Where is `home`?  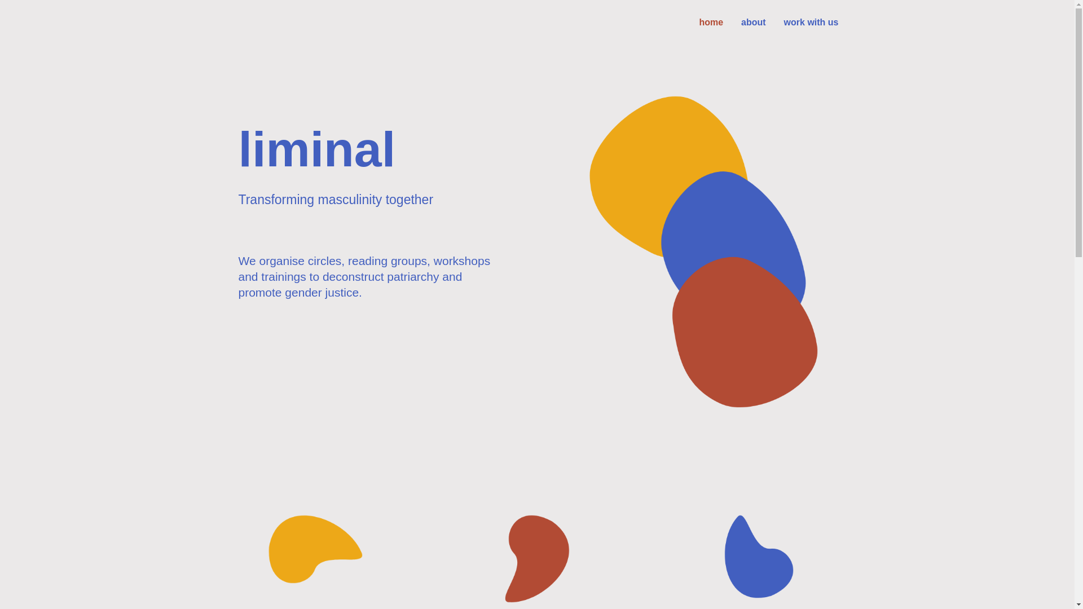
home is located at coordinates (711, 23).